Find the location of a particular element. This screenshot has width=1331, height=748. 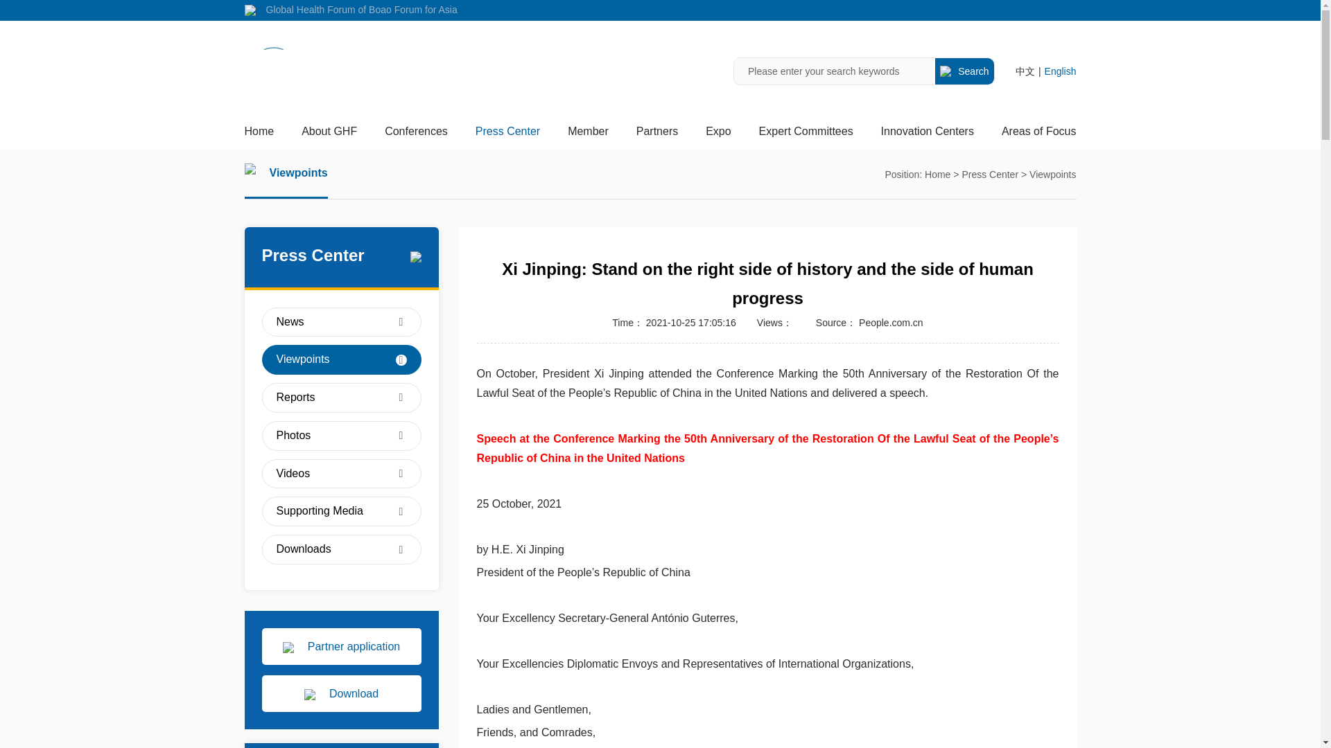

Press Center is located at coordinates (507, 136).